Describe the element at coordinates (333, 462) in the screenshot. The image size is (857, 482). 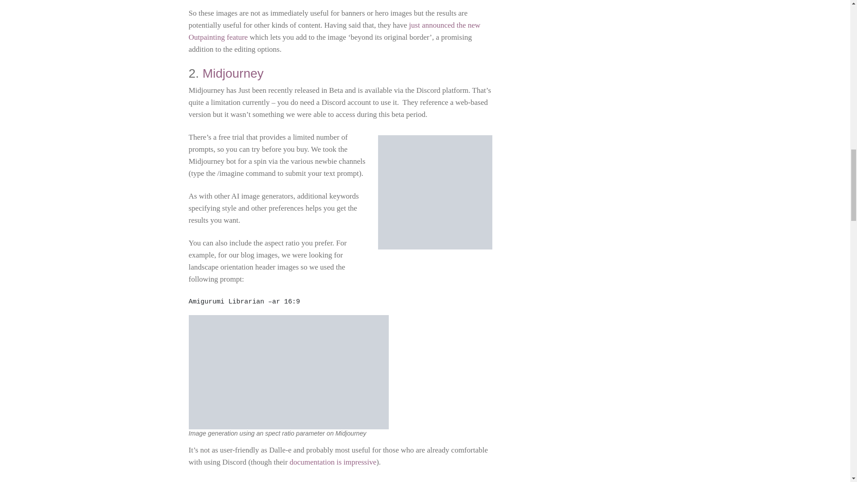
I see `documentation is impressive` at that location.